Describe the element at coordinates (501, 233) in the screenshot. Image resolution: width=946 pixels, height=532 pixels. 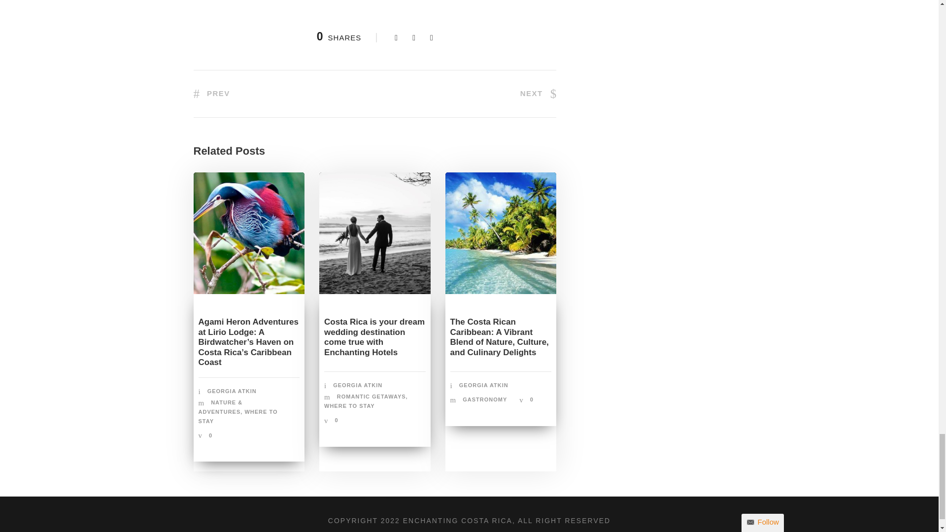
I see `Caribbean Coast in Costa Rica` at that location.